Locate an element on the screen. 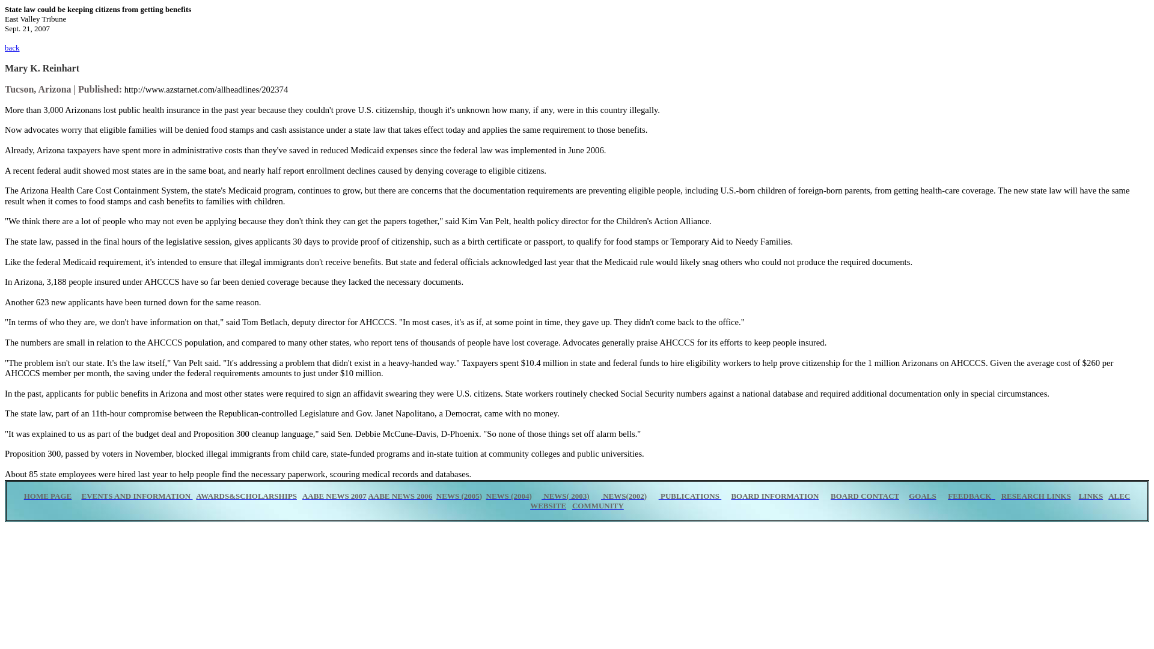  AABE NEWS 2007 is located at coordinates (334, 495).